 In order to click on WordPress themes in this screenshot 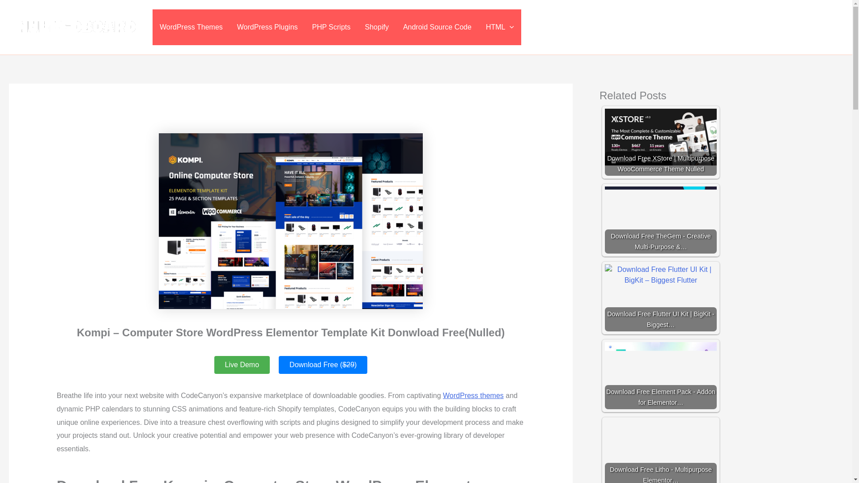, I will do `click(473, 395)`.